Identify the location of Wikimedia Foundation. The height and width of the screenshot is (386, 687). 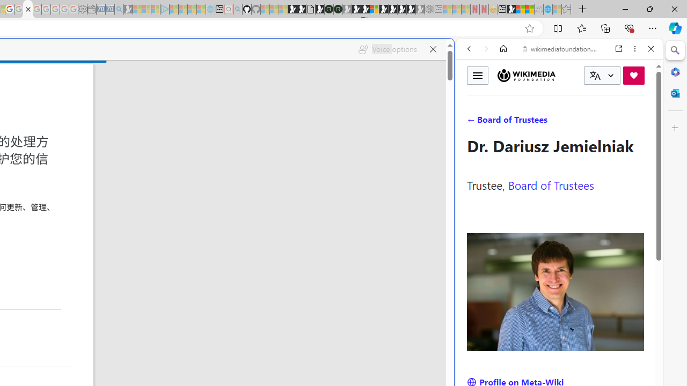
(526, 76).